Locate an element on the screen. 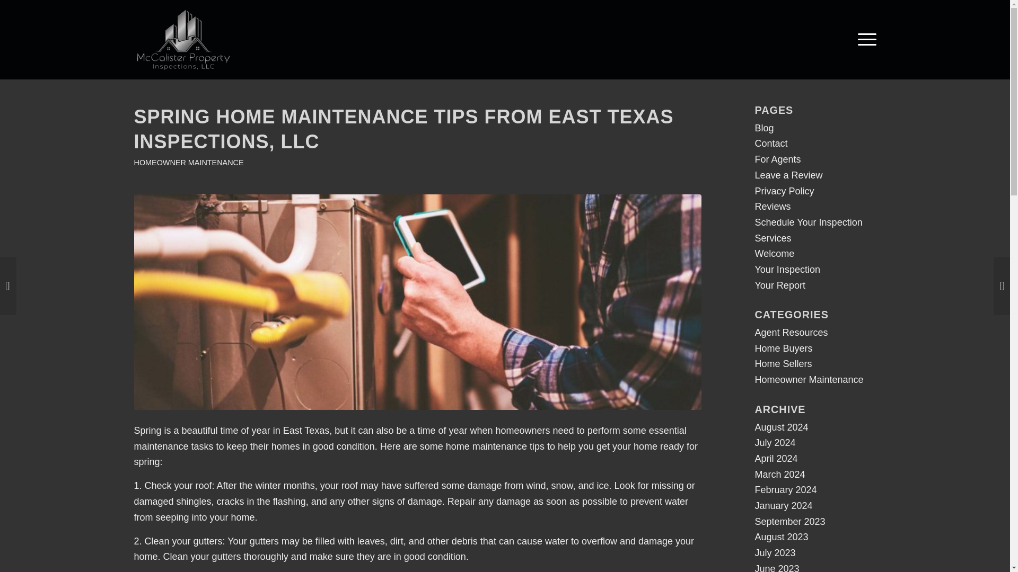 This screenshot has width=1018, height=572. Blog is located at coordinates (765, 128).